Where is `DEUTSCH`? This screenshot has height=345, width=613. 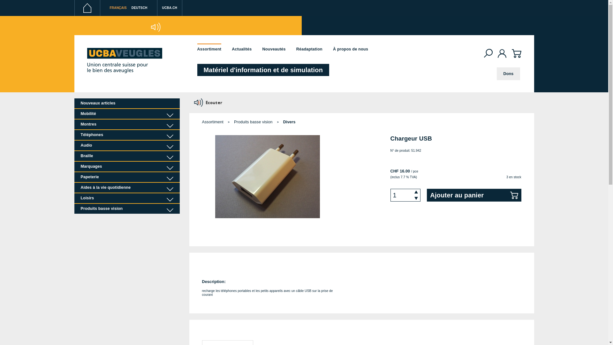
DEUTSCH is located at coordinates (140, 8).